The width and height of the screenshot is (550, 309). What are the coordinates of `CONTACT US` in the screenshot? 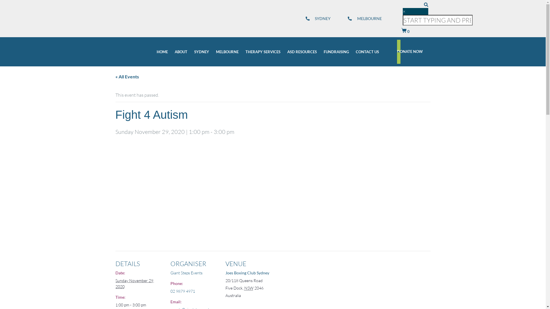 It's located at (367, 52).